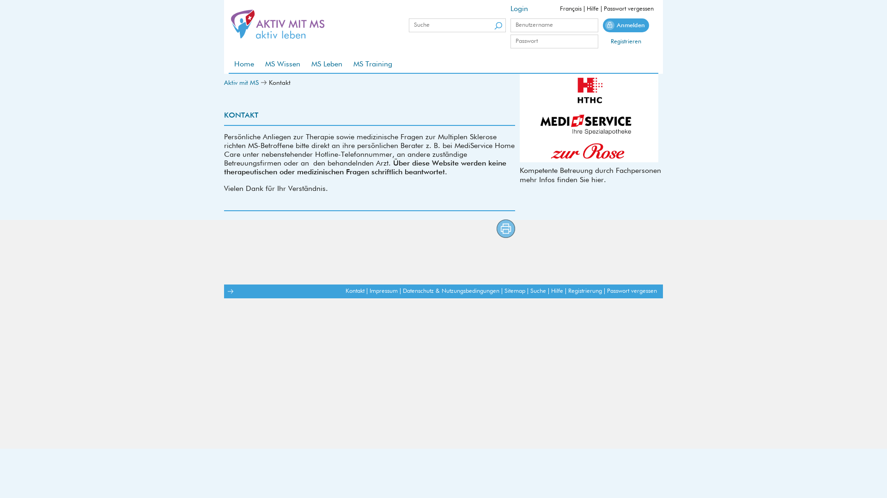  I want to click on Kontakt, so click(355, 291).